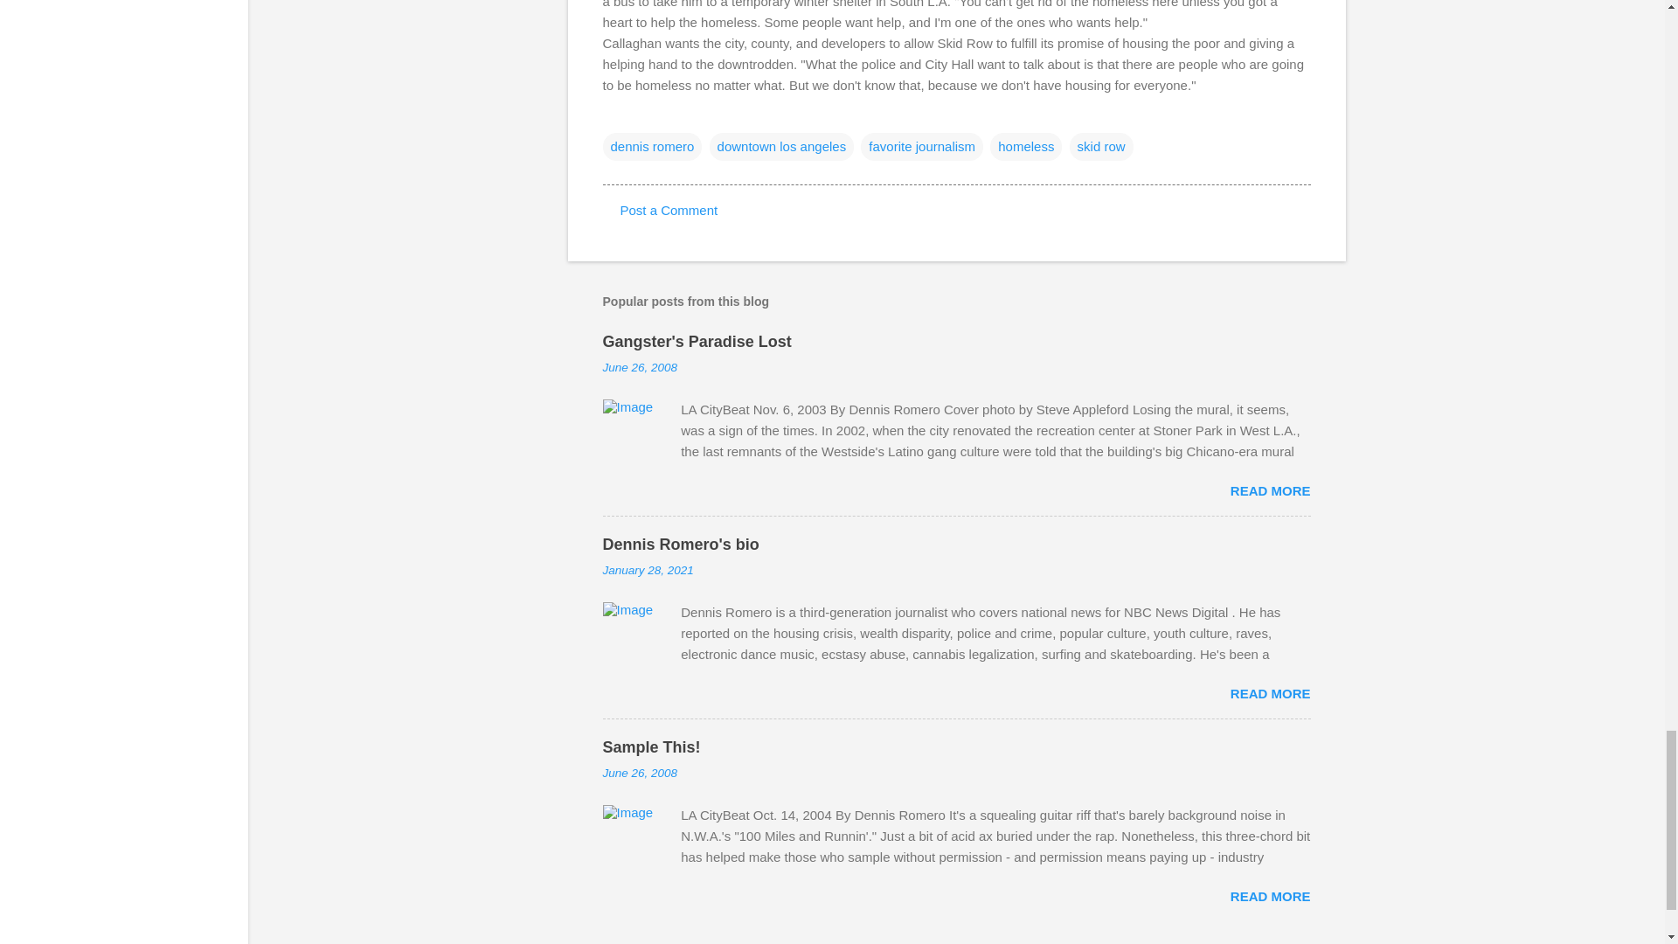 Image resolution: width=1678 pixels, height=944 pixels. Describe the element at coordinates (652, 746) in the screenshot. I see `Sample This!` at that location.